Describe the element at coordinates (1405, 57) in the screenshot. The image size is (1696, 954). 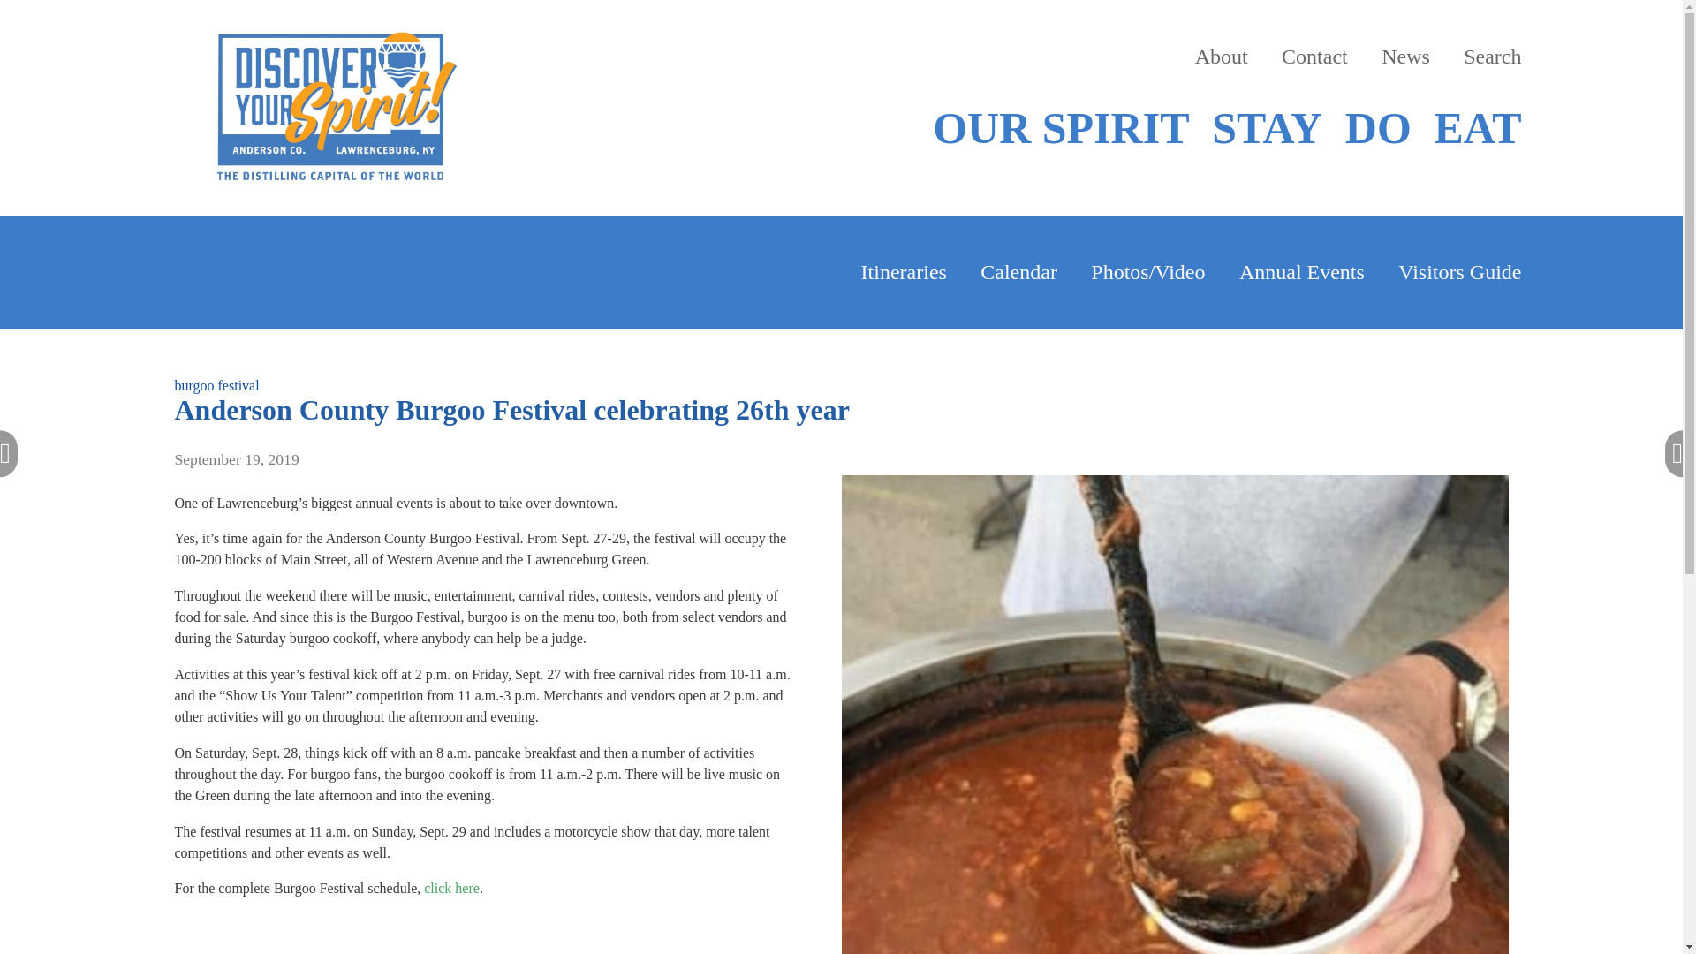
I see `News` at that location.